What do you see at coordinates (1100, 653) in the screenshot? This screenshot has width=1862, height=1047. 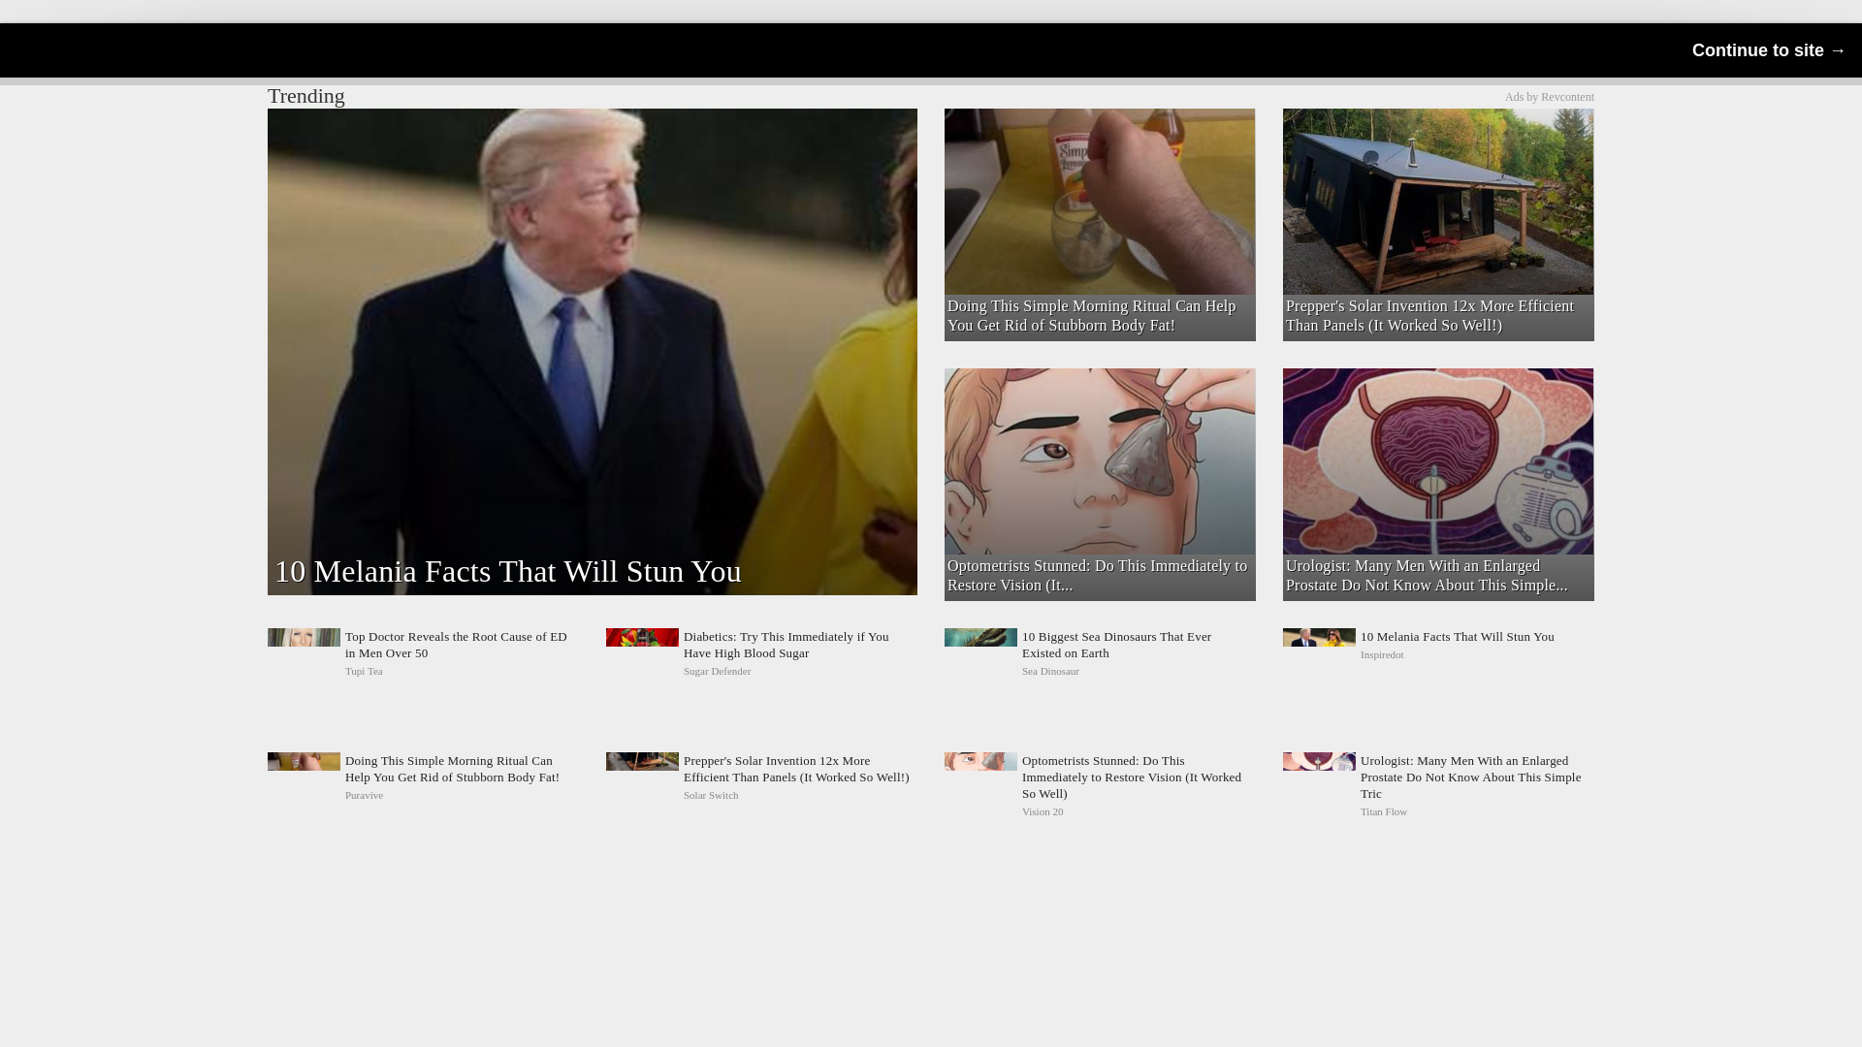 I see `10 Biggest Sea Dinosaurs That Ever Existed on Earth` at bounding box center [1100, 653].